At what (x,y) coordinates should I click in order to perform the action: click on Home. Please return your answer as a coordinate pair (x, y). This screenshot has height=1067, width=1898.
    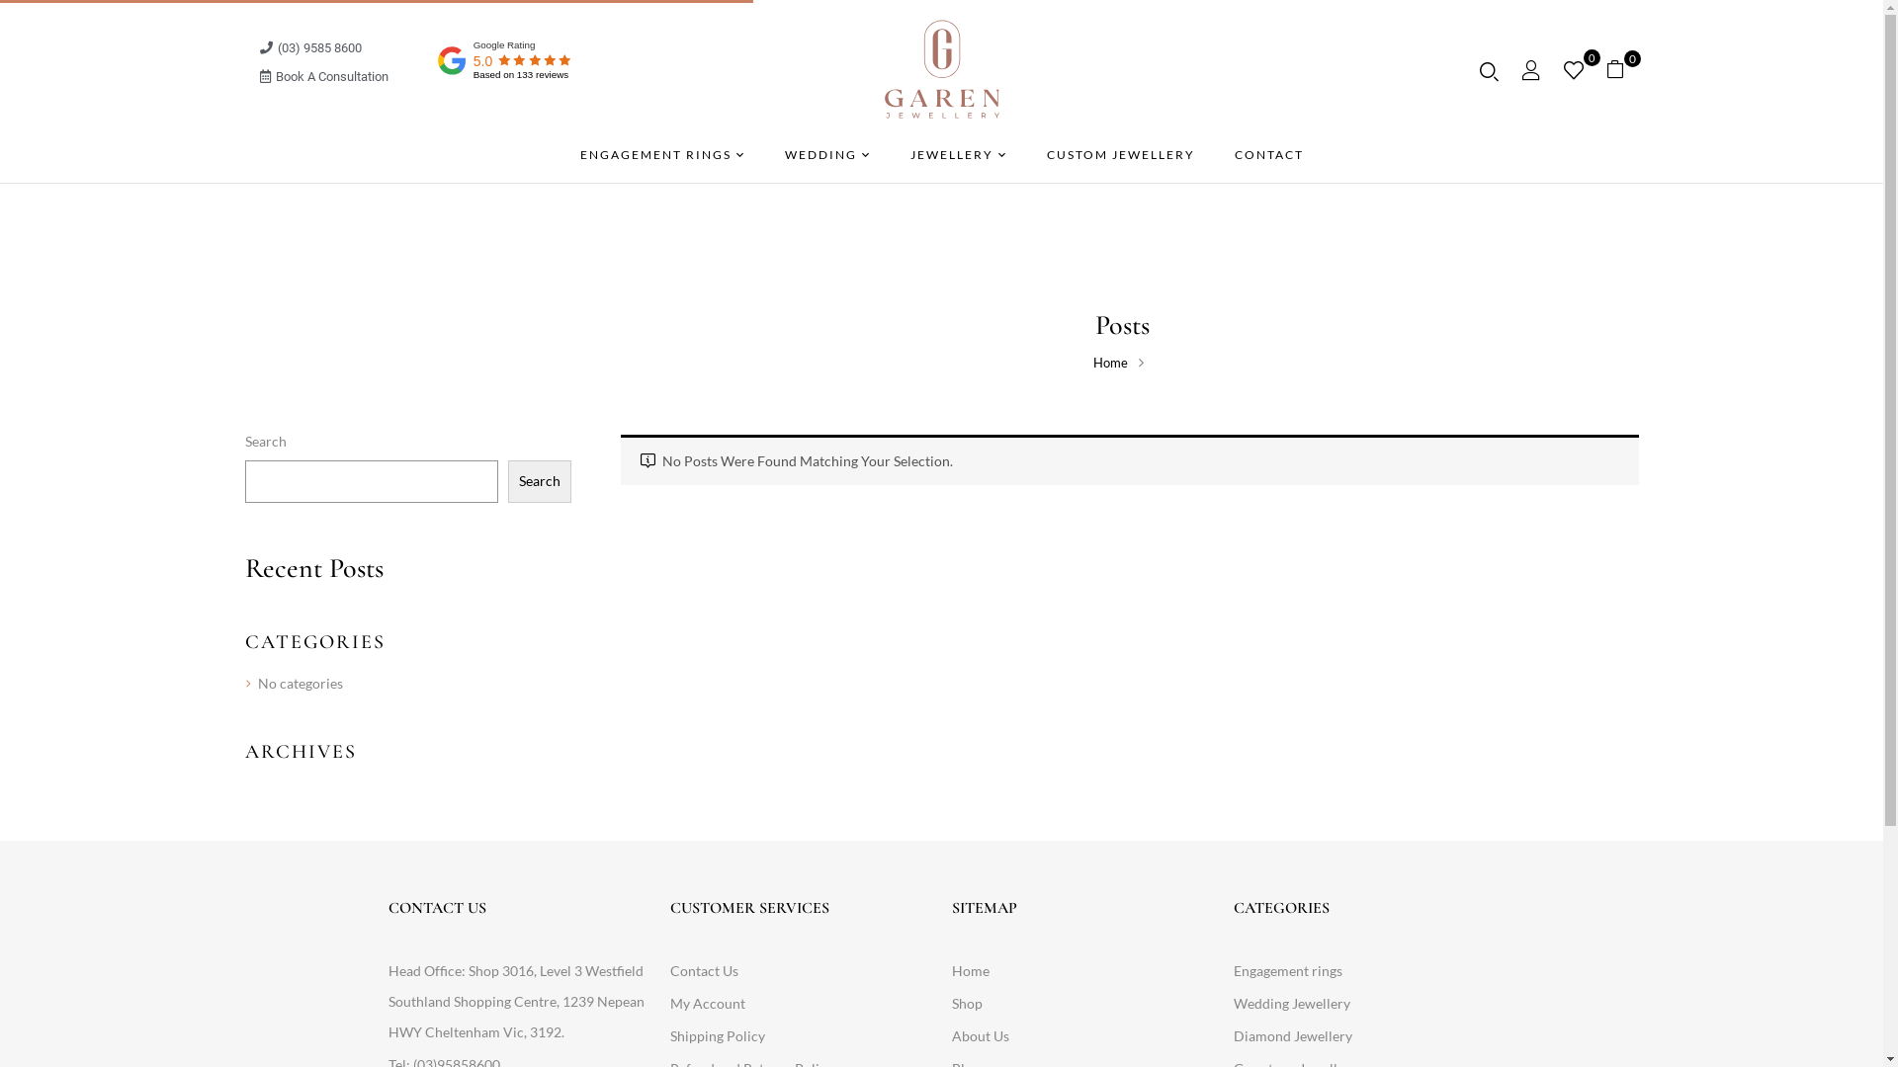
    Looking at the image, I should click on (1081, 970).